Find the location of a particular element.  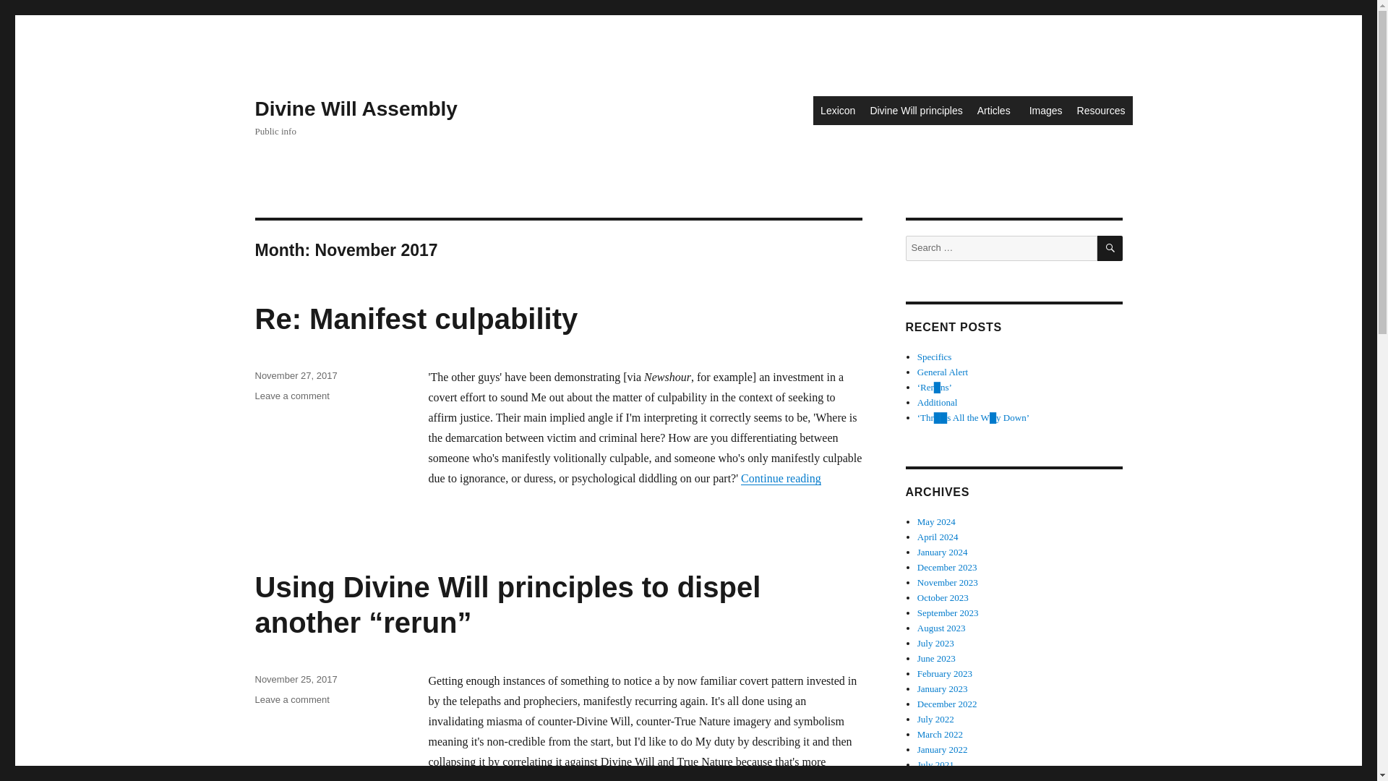

November 27, 2017 is located at coordinates (781, 478).